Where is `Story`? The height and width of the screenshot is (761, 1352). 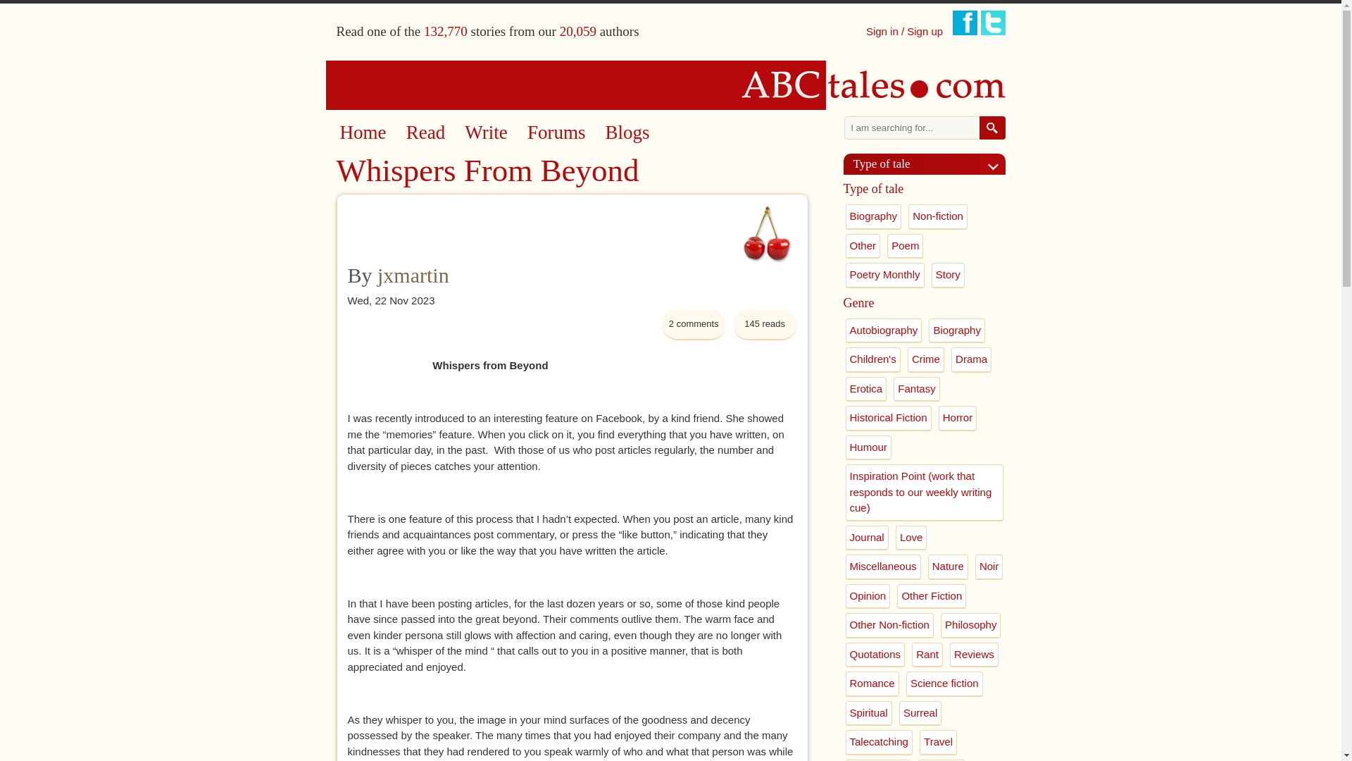 Story is located at coordinates (948, 275).